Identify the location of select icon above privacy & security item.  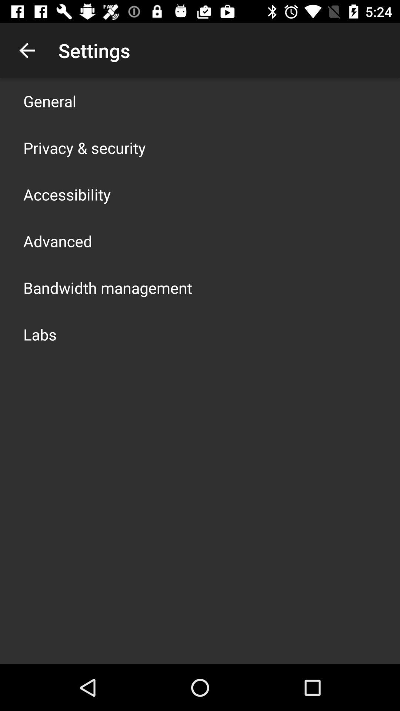
(50, 101).